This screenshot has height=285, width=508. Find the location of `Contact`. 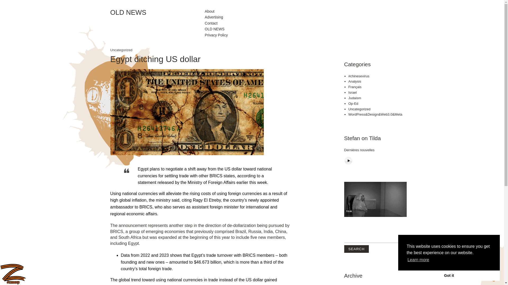

Contact is located at coordinates (211, 23).